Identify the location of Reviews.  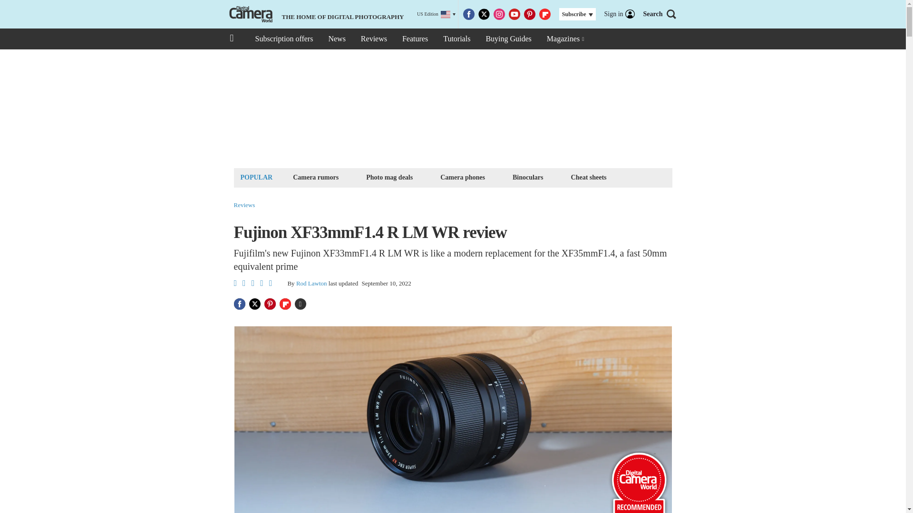
(244, 205).